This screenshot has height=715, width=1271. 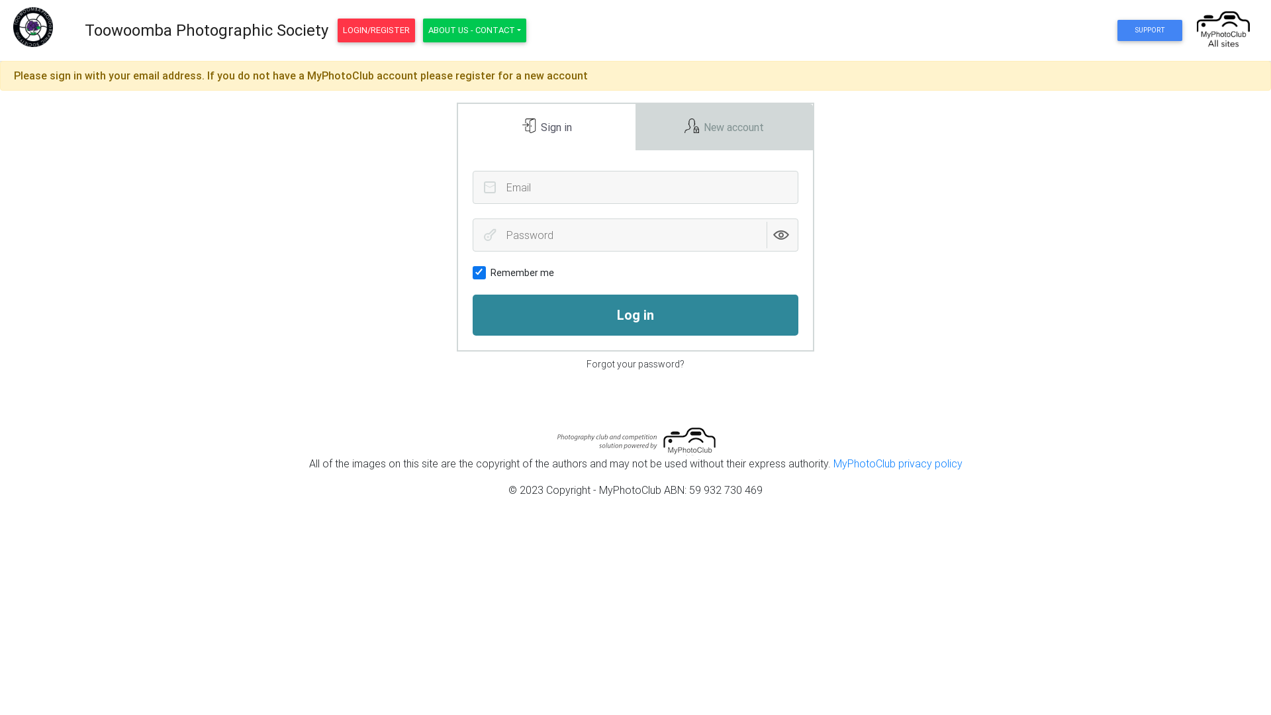 I want to click on Password, so click(x=490, y=235).